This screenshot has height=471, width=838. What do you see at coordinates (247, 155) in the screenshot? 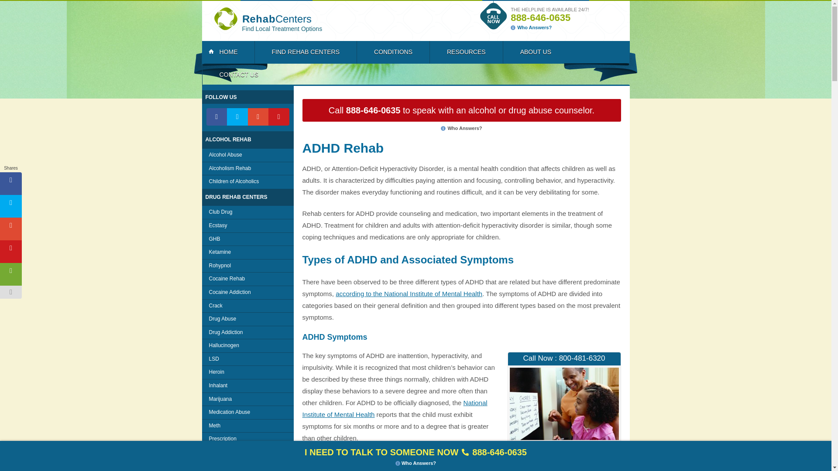
I see `Alcohol Abuse` at bounding box center [247, 155].